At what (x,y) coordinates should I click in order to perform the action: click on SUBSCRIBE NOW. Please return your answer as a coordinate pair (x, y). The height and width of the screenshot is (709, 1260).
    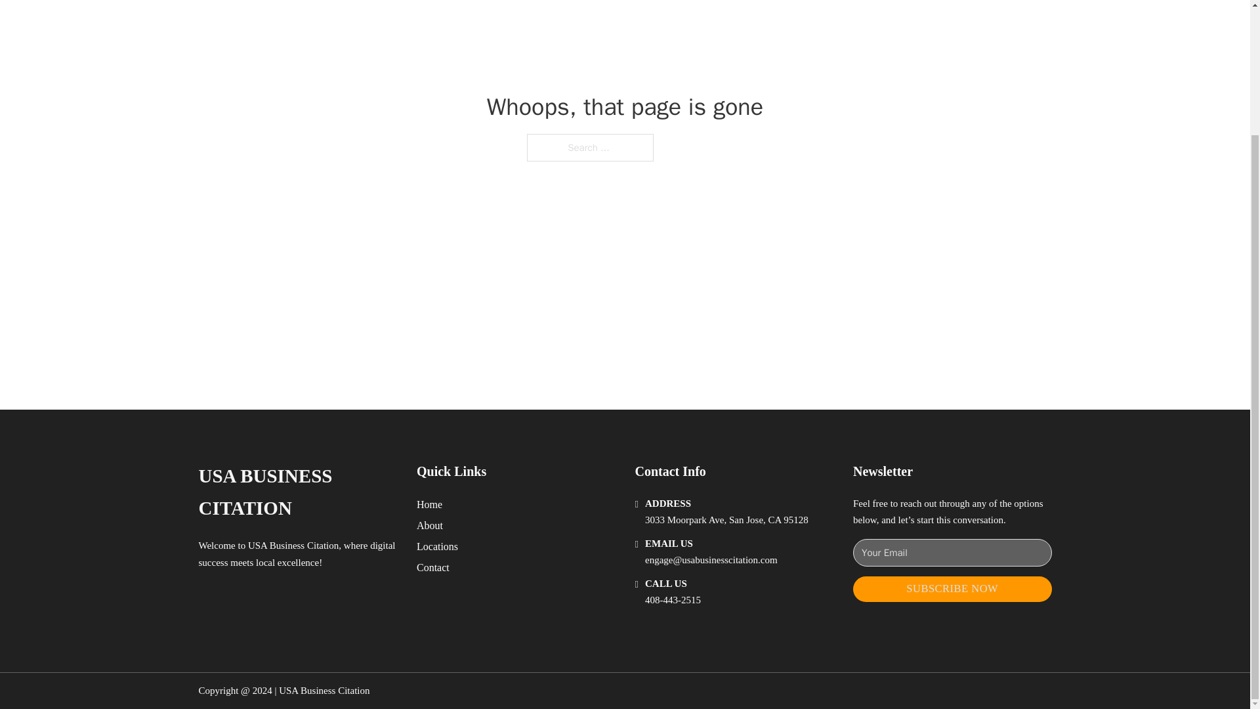
    Looking at the image, I should click on (952, 589).